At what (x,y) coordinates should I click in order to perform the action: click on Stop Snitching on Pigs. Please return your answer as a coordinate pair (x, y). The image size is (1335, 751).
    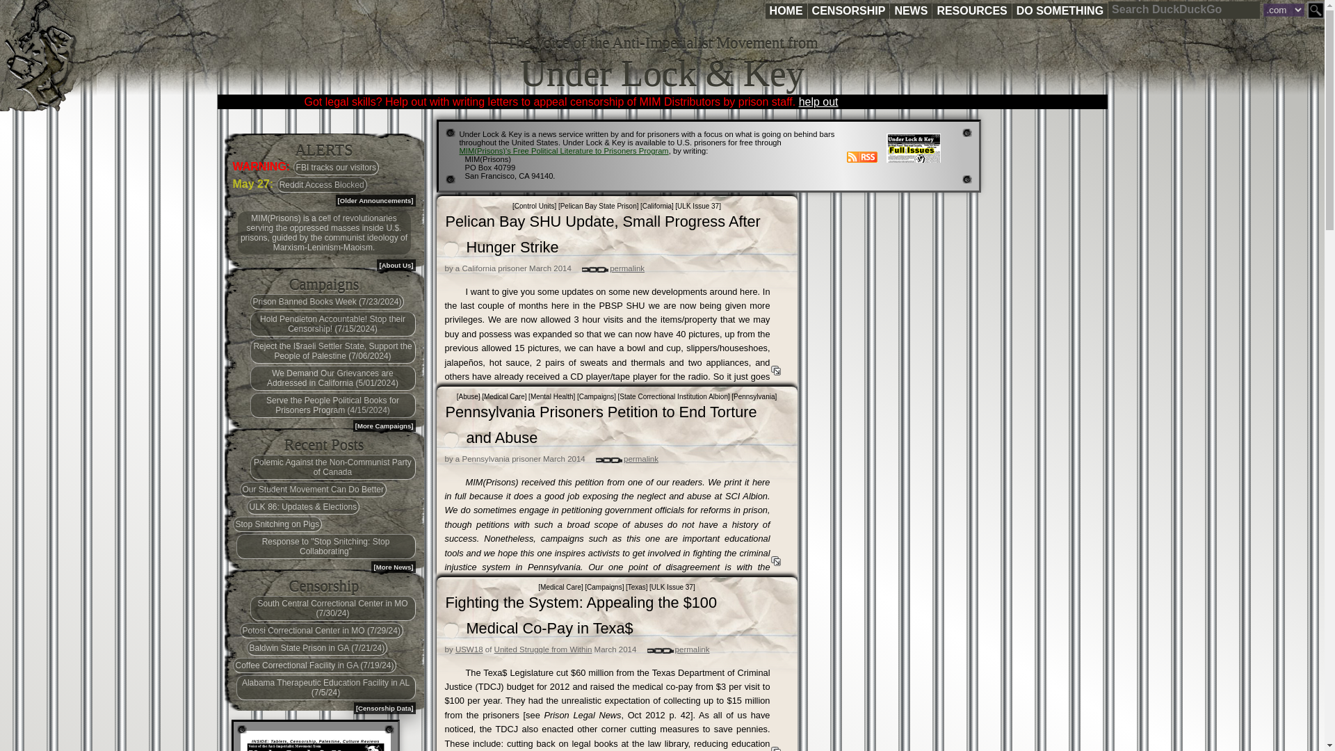
    Looking at the image, I should click on (277, 524).